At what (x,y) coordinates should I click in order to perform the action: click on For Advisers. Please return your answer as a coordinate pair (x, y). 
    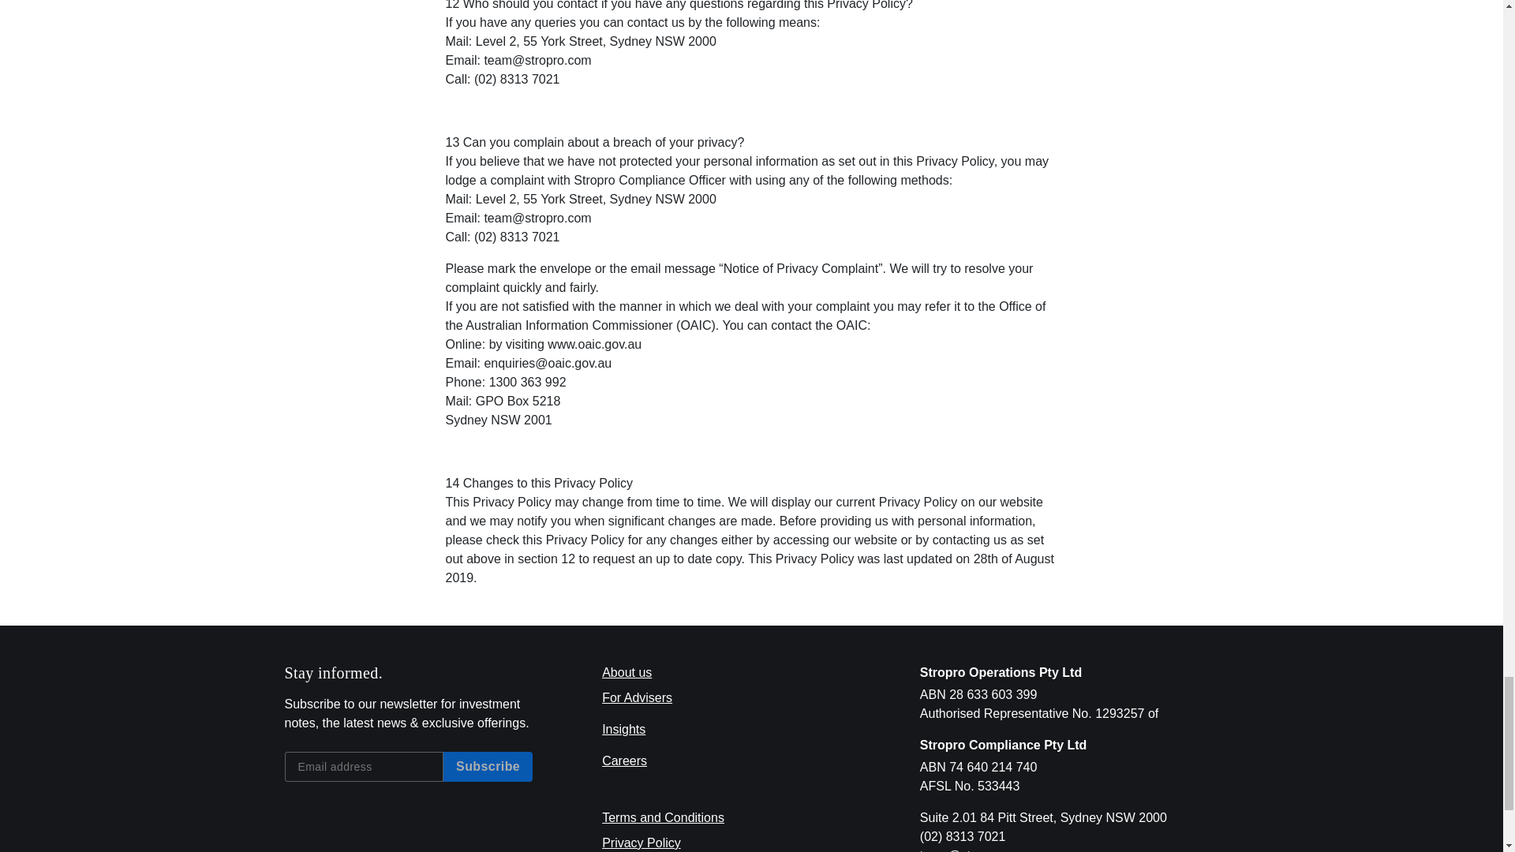
    Looking at the image, I should click on (637, 697).